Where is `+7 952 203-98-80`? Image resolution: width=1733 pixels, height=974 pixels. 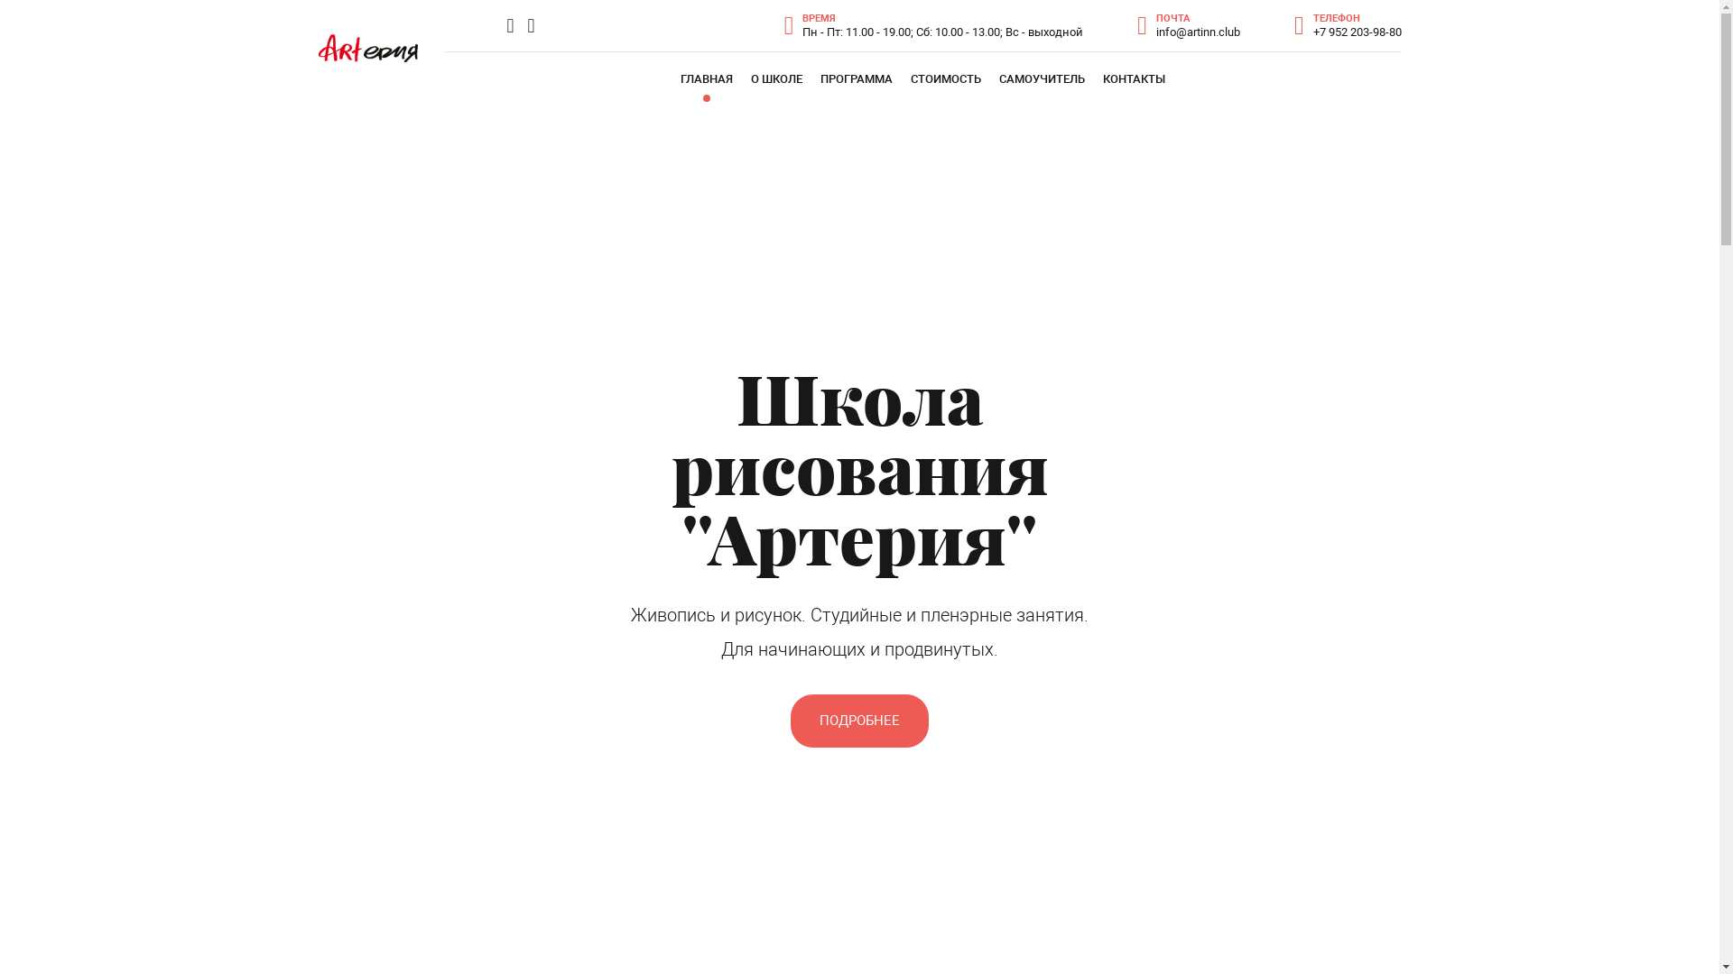
+7 952 203-98-80 is located at coordinates (1357, 32).